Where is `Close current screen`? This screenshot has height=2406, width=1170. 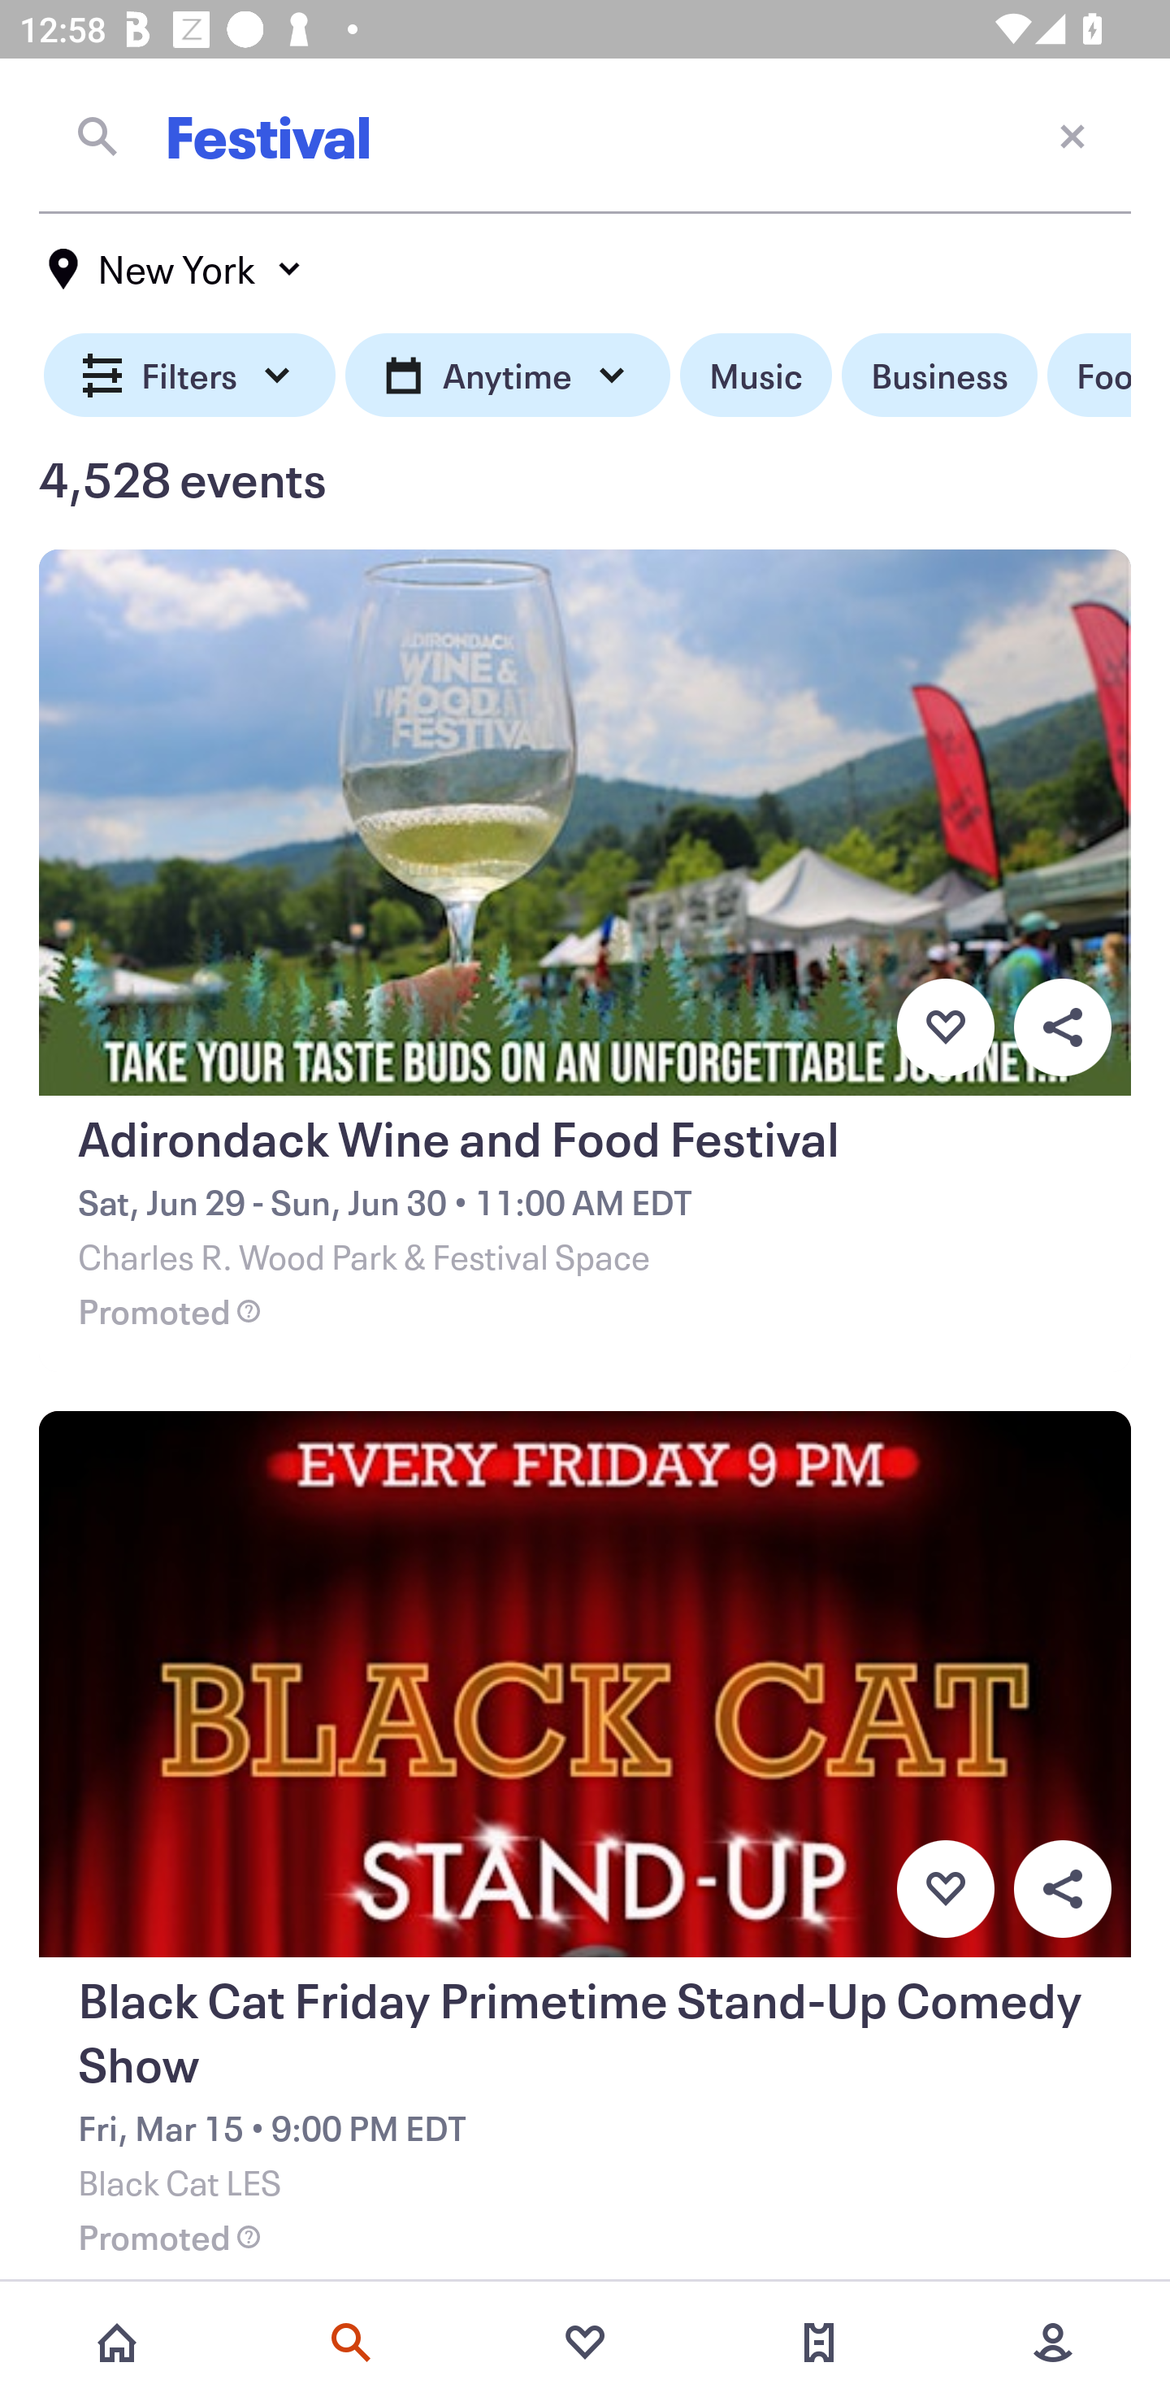 Close current screen is located at coordinates (1072, 135).